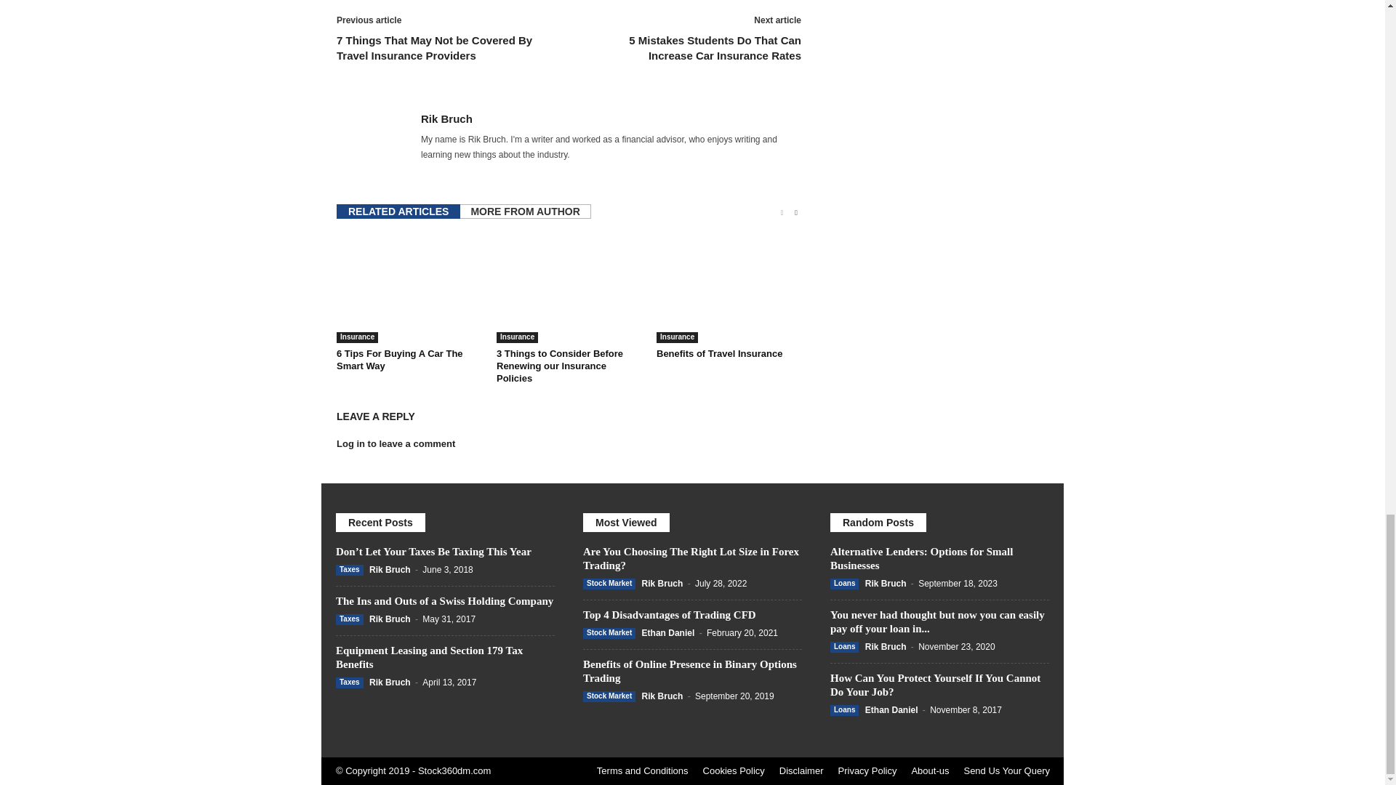  I want to click on RELATED ARTICLES, so click(398, 211).